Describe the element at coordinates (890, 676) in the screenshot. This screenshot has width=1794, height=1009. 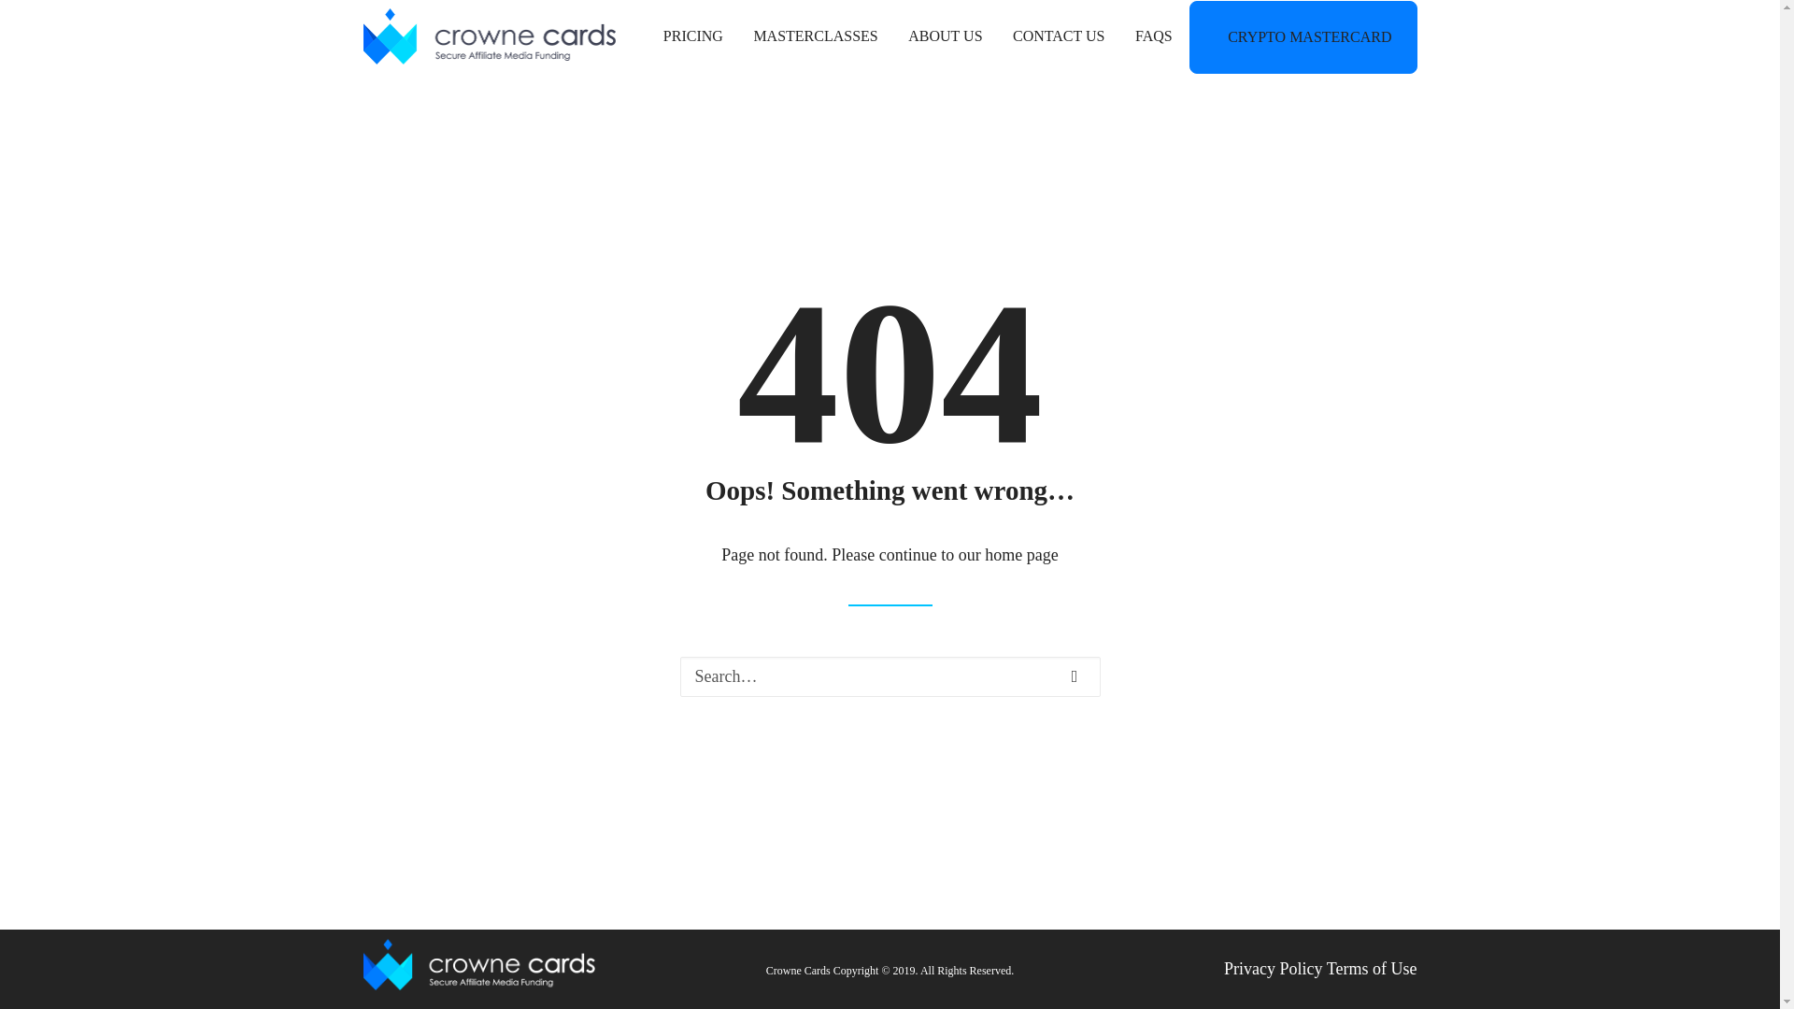
I see `Search for:` at that location.